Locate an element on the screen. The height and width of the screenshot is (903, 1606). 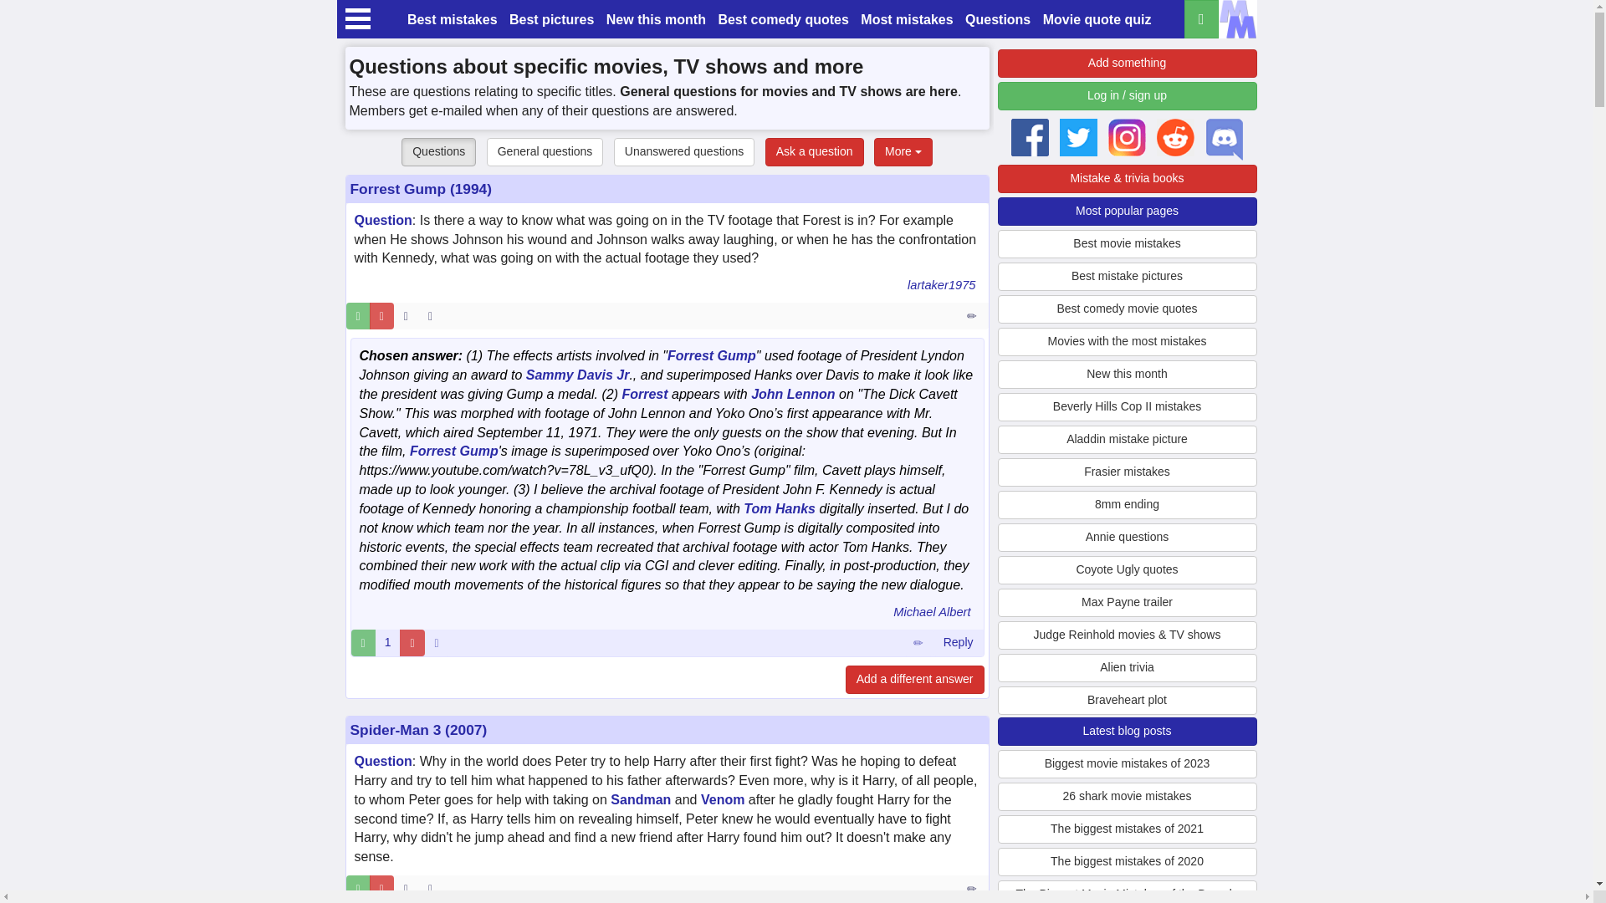
Share this entry is located at coordinates (433, 888).